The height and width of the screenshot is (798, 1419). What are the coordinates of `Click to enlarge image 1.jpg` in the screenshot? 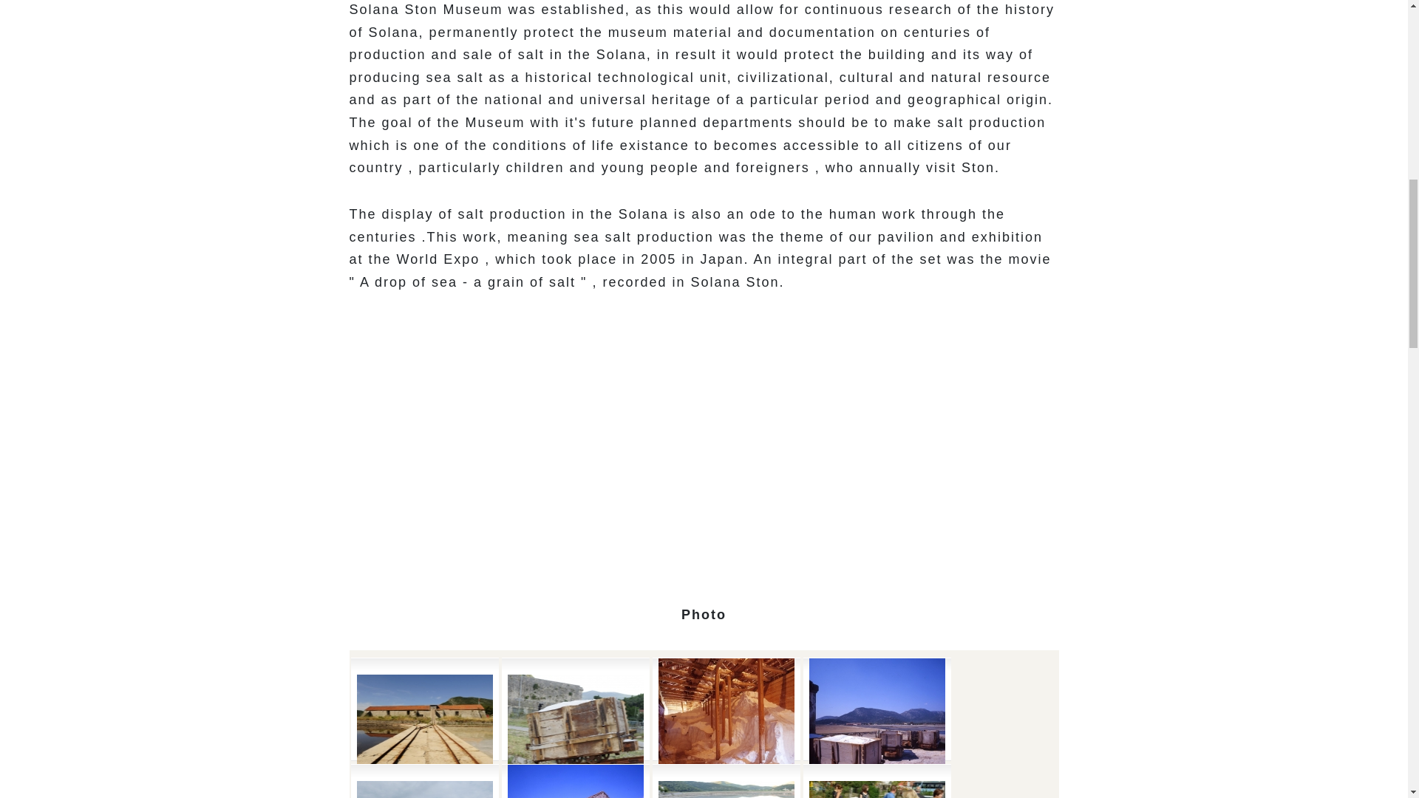 It's located at (726, 781).